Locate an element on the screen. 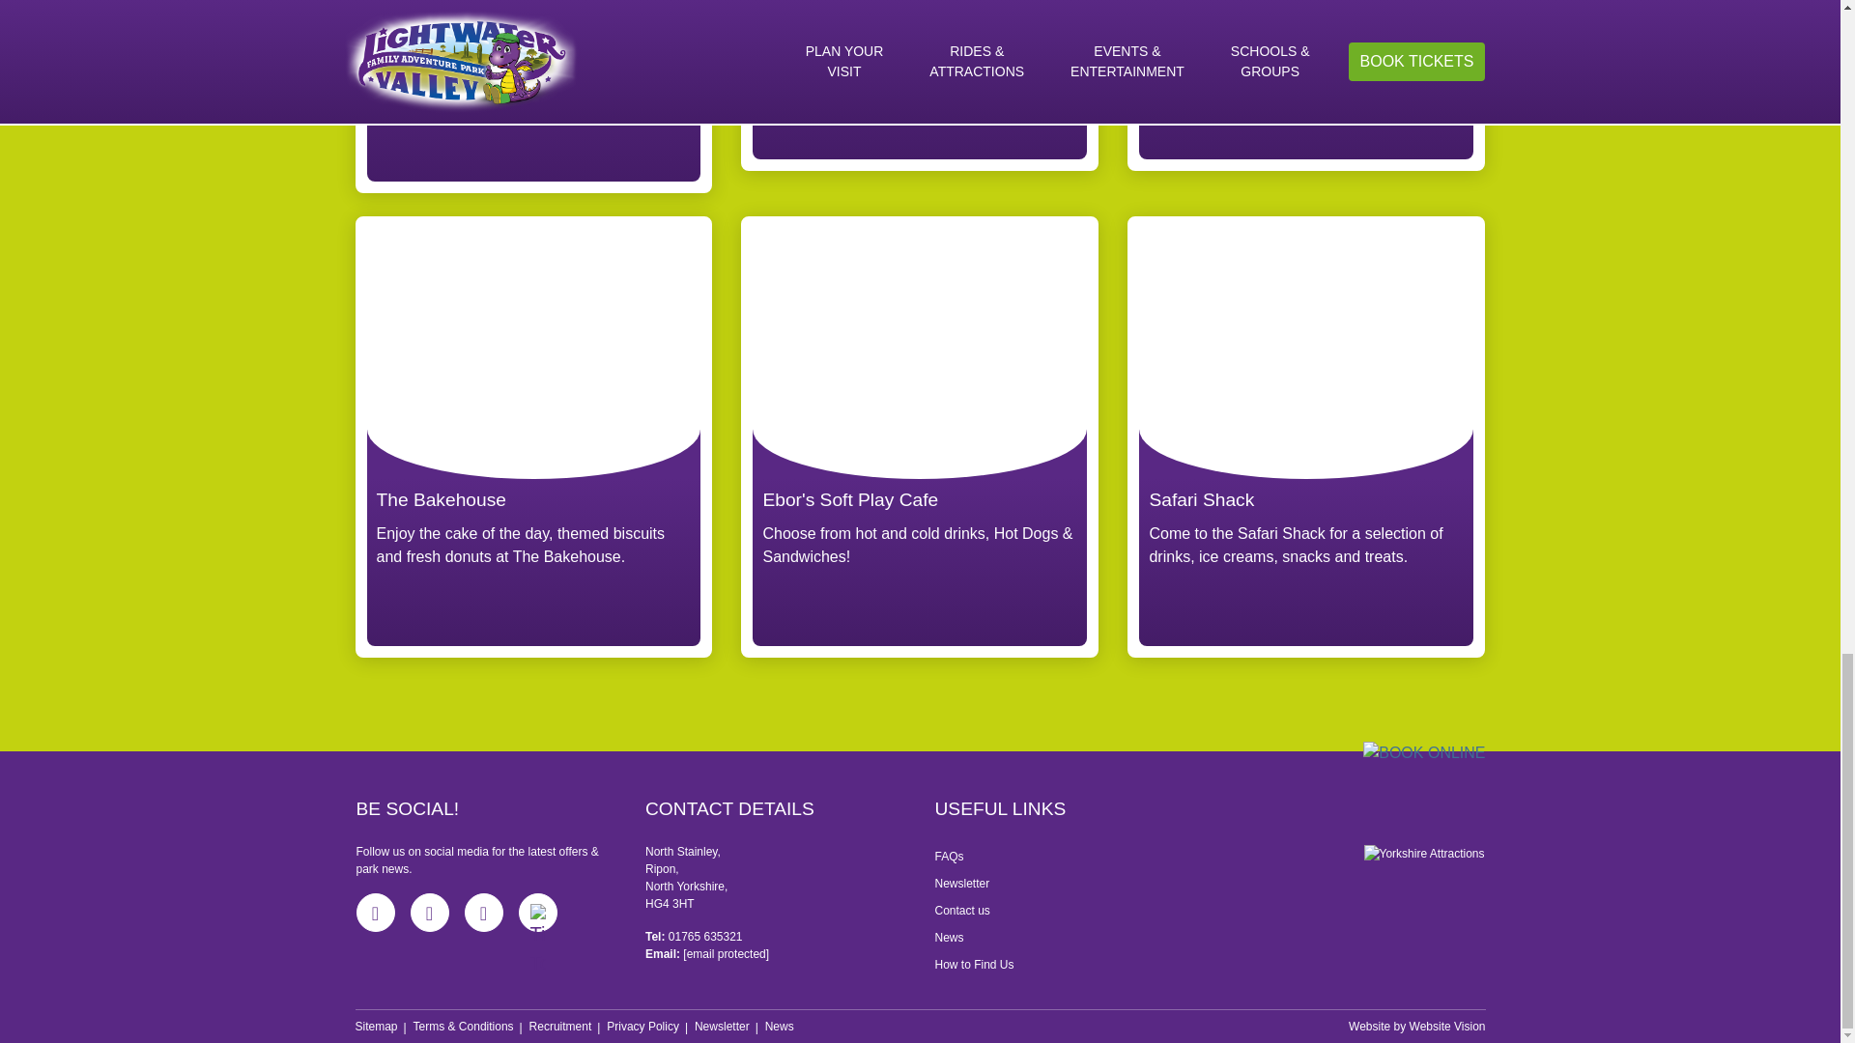  Contact us is located at coordinates (1065, 910).